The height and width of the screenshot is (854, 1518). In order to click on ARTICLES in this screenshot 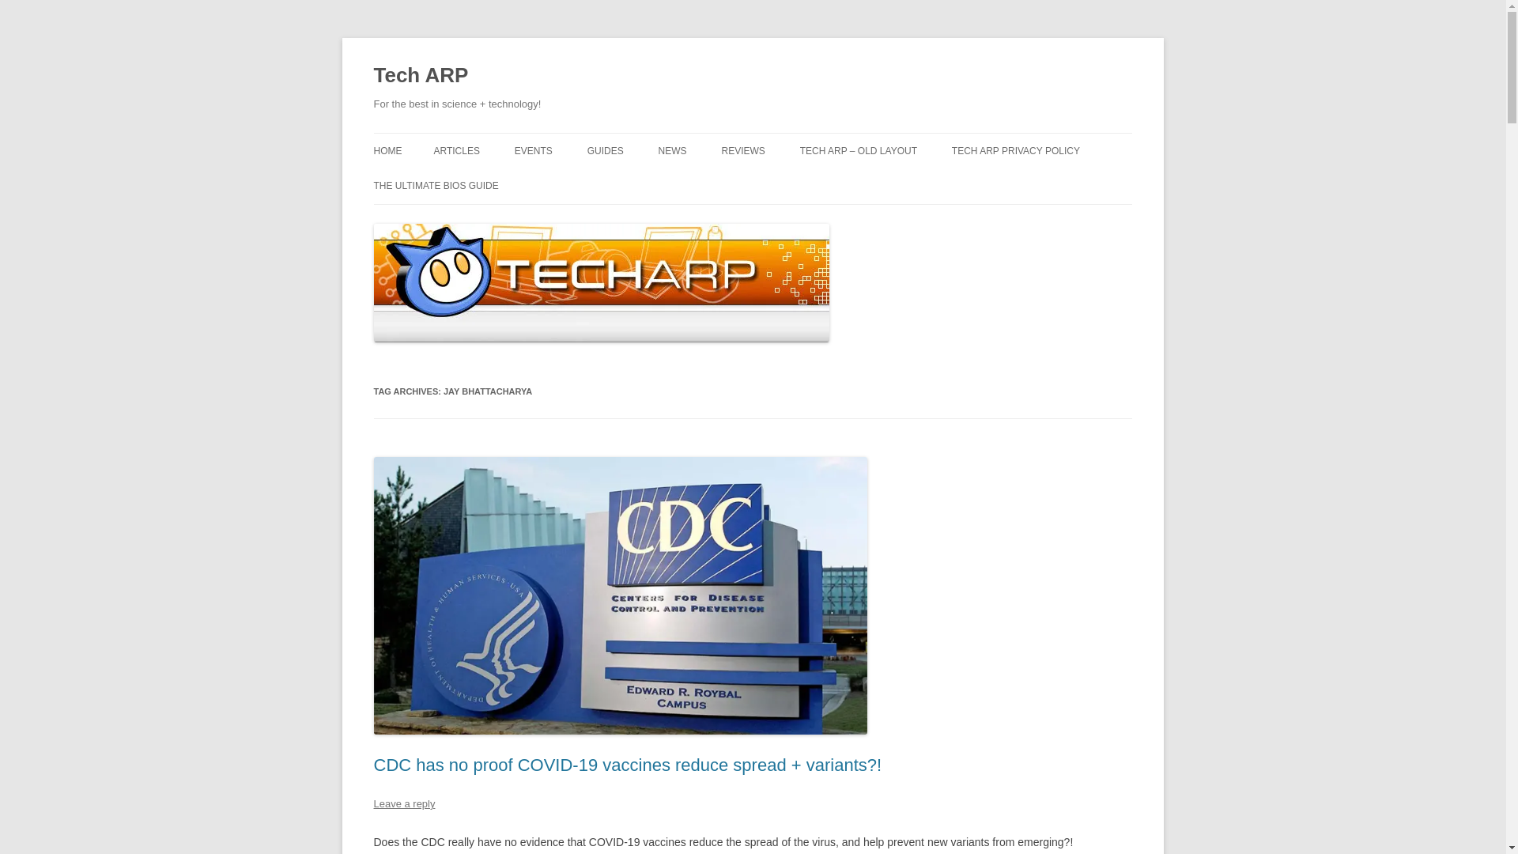, I will do `click(455, 150)`.